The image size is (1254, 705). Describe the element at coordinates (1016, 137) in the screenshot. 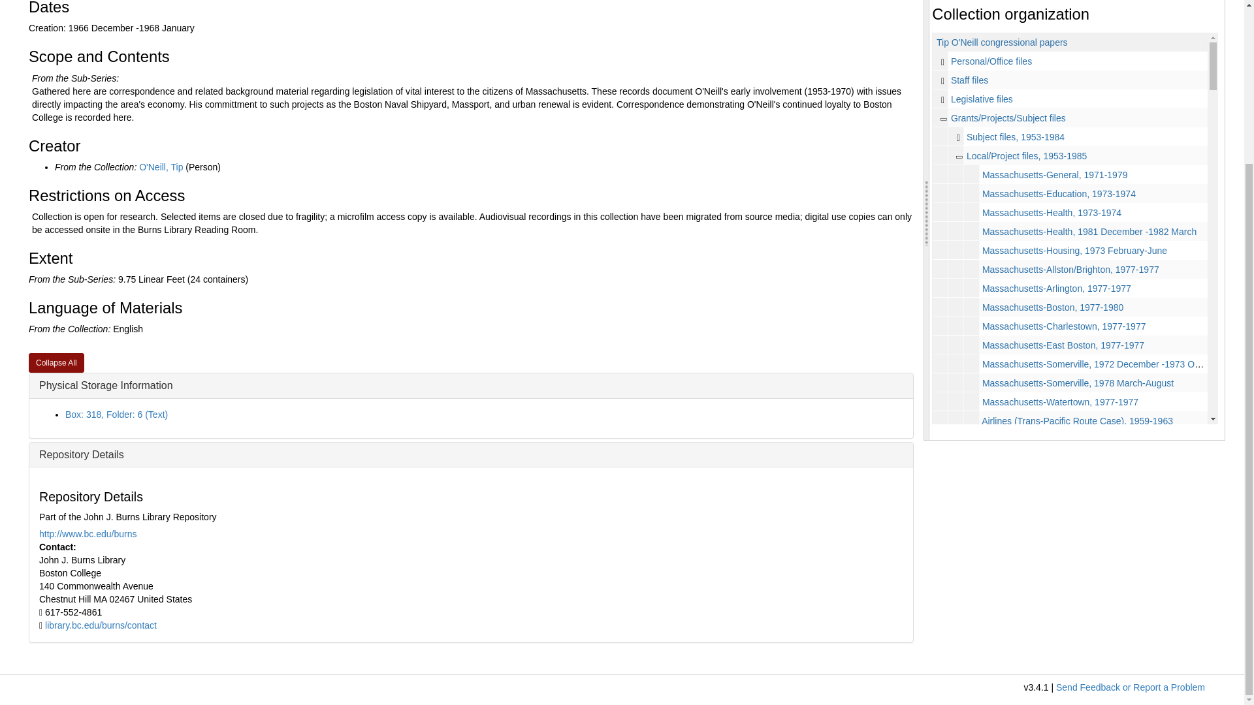

I see `Subject files, 1953-1984` at that location.